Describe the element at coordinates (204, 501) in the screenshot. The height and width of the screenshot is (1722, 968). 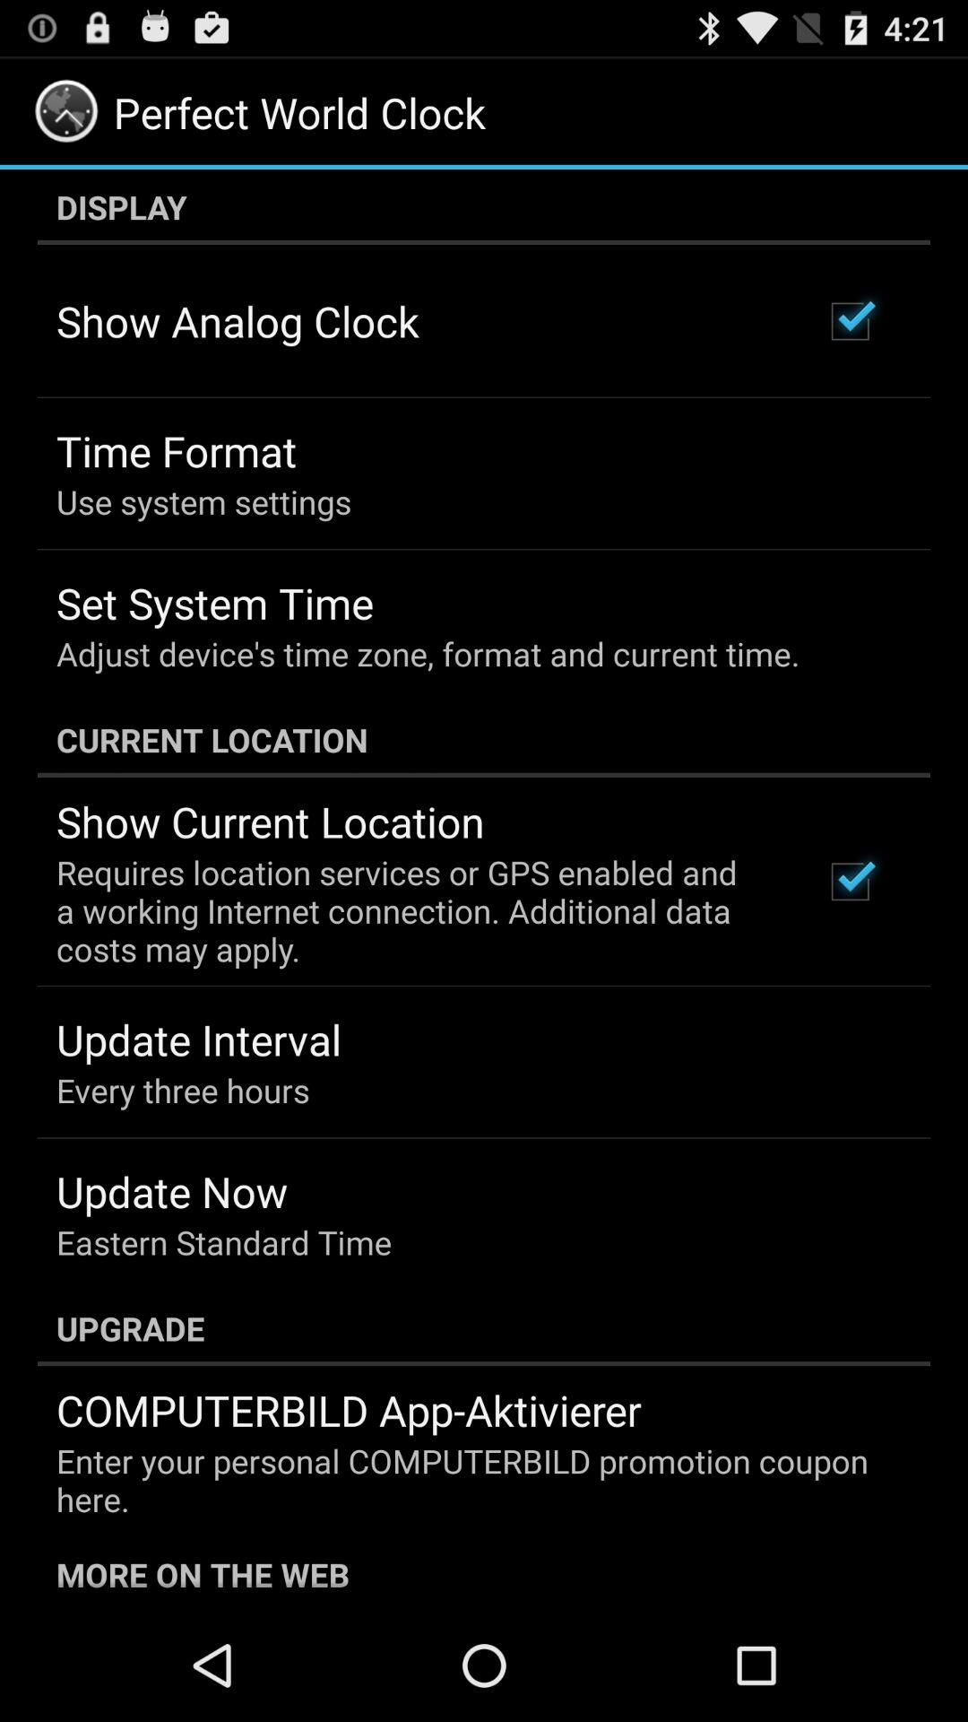
I see `launch the icon below time format item` at that location.